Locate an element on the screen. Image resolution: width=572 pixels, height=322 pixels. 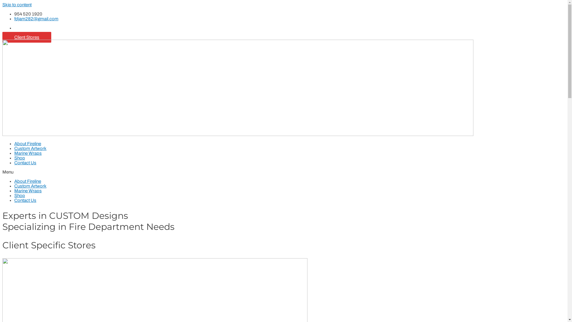
Marine Wraps is located at coordinates (28, 153).